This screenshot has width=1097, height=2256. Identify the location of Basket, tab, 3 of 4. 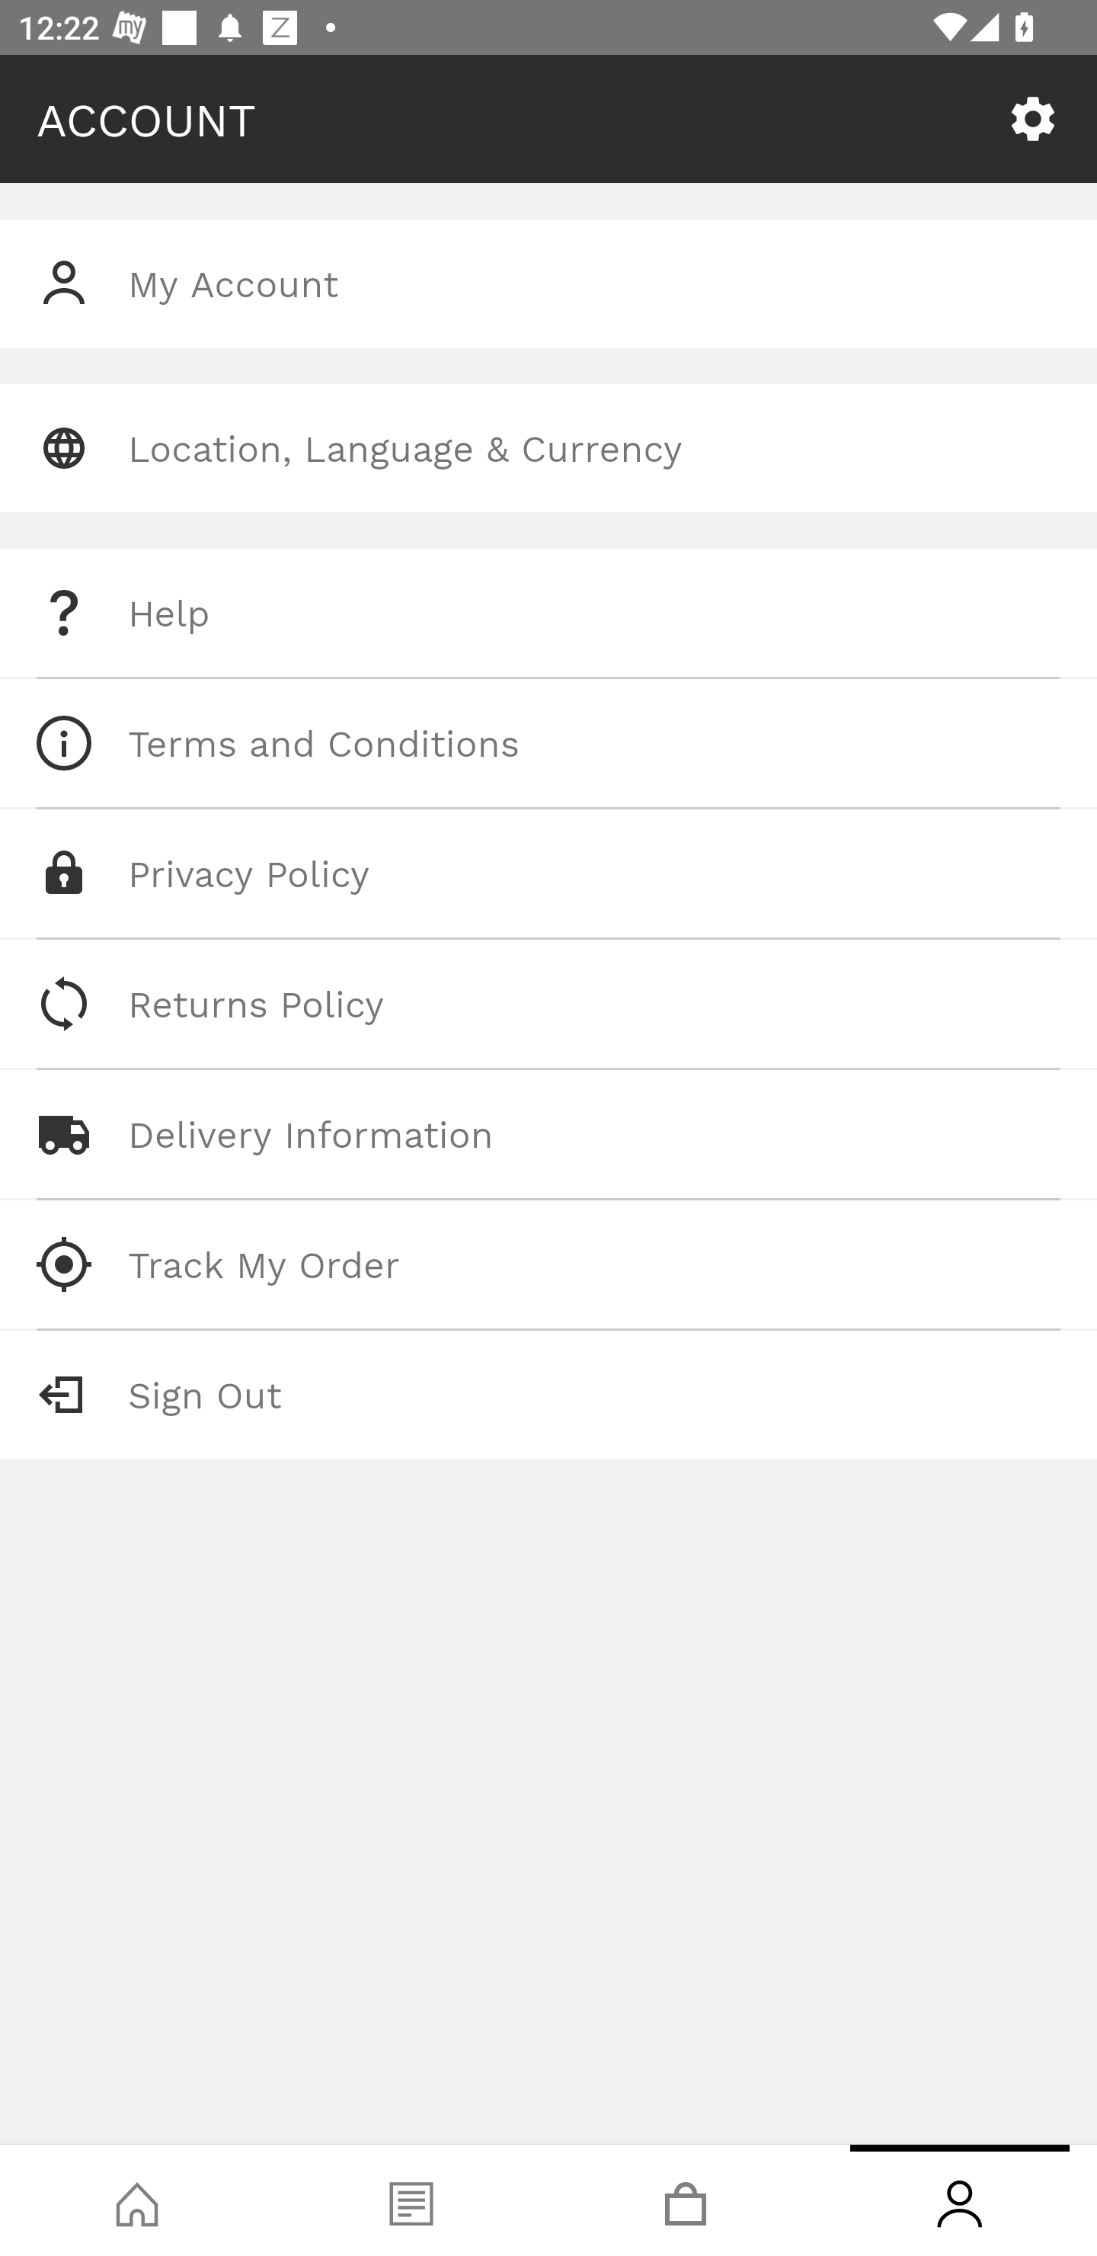
(686, 2200).